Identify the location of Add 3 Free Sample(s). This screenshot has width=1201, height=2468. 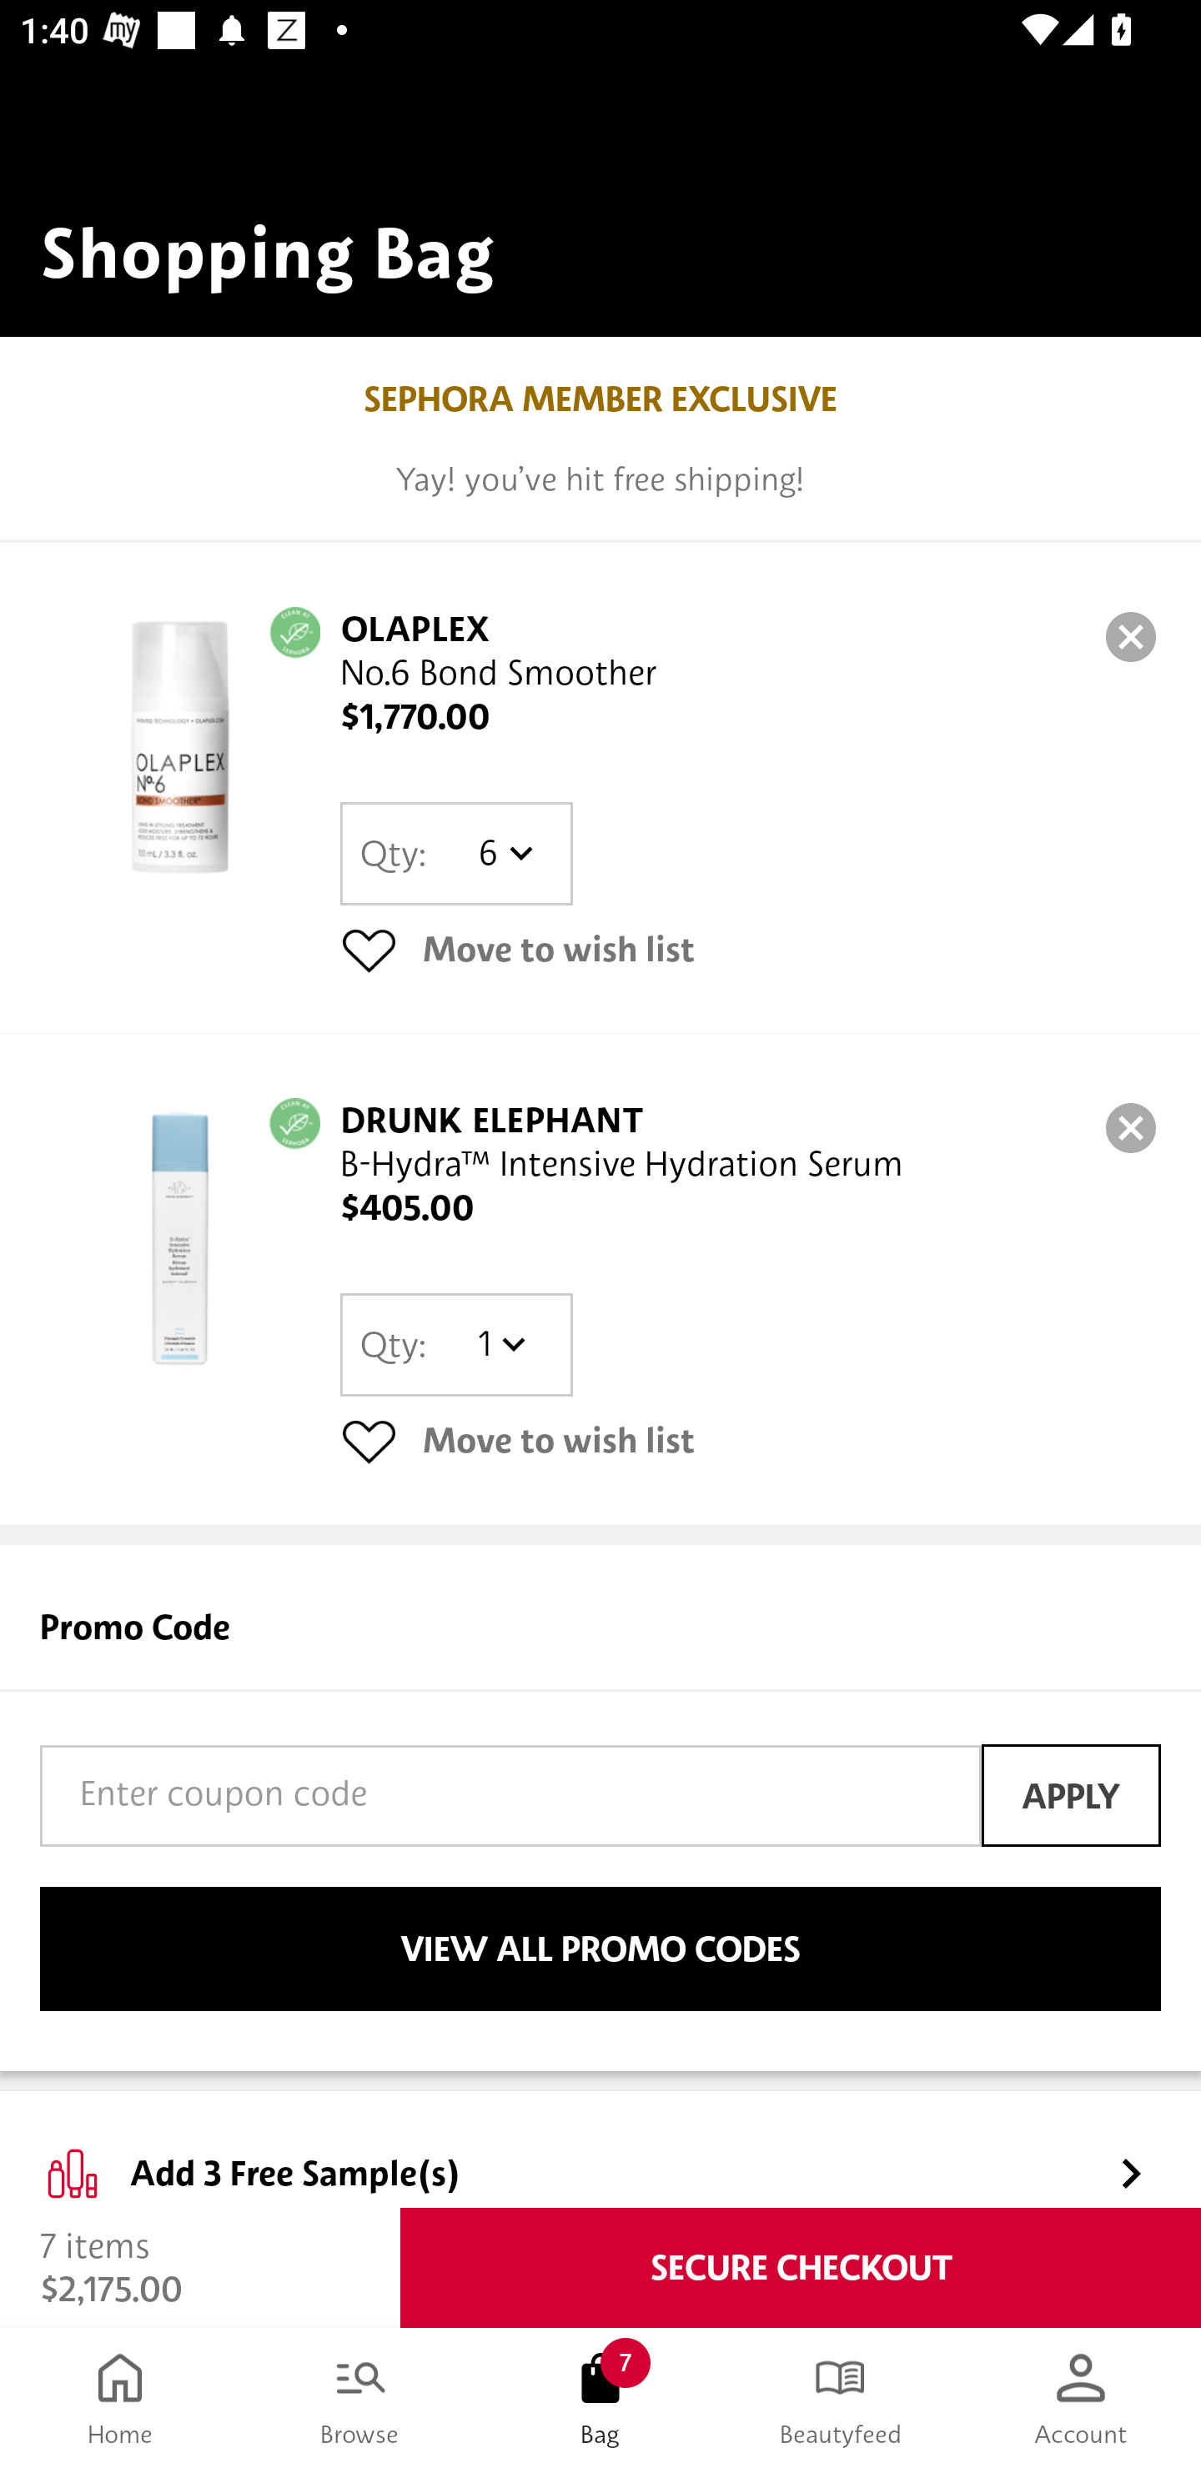
(600, 2149).